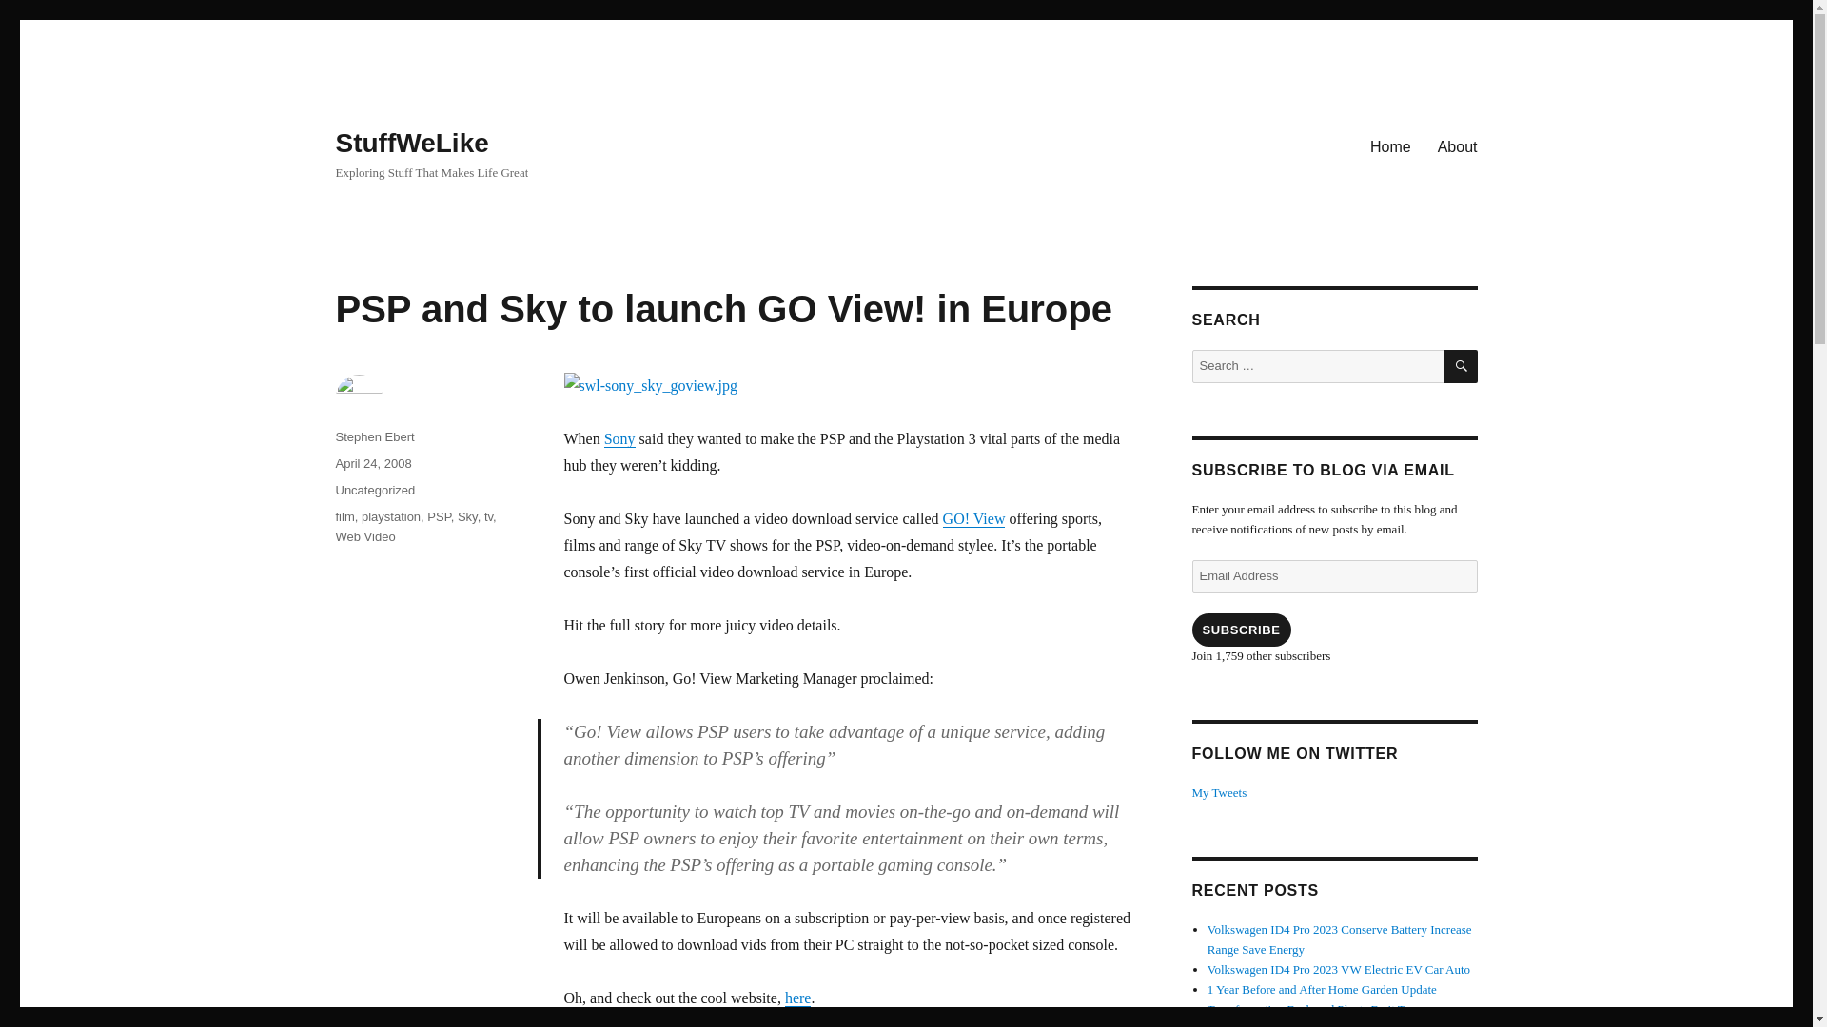 This screenshot has height=1027, width=1827. Describe the element at coordinates (363, 536) in the screenshot. I see `Web Video` at that location.